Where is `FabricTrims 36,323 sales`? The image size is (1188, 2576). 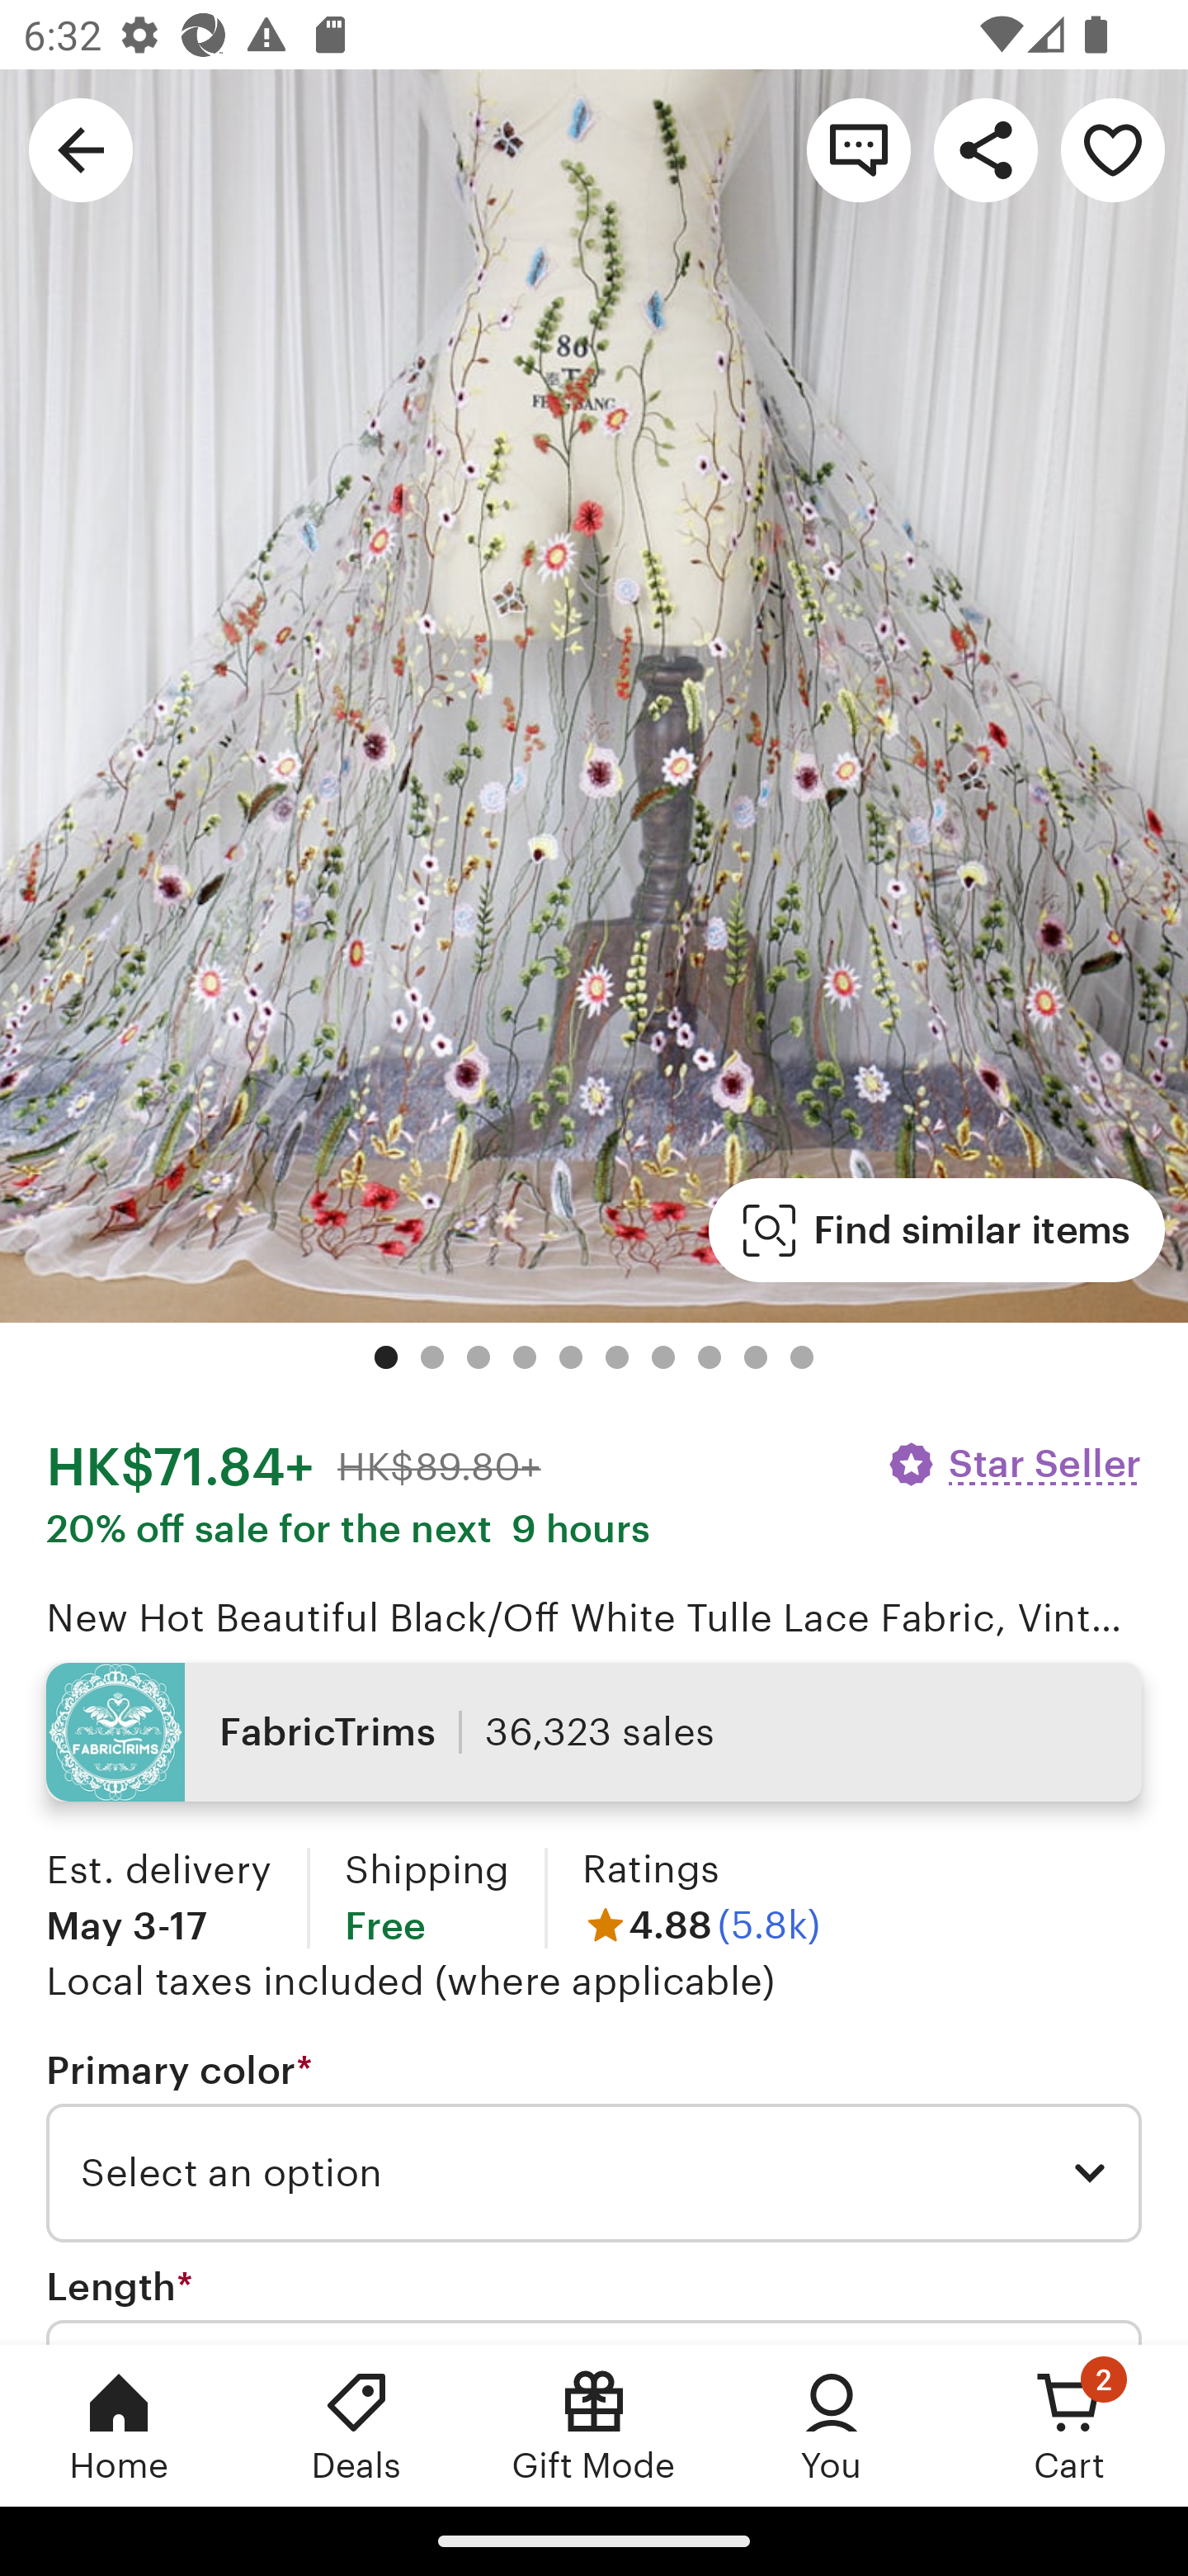 FabricTrims 36,323 sales is located at coordinates (594, 1732).